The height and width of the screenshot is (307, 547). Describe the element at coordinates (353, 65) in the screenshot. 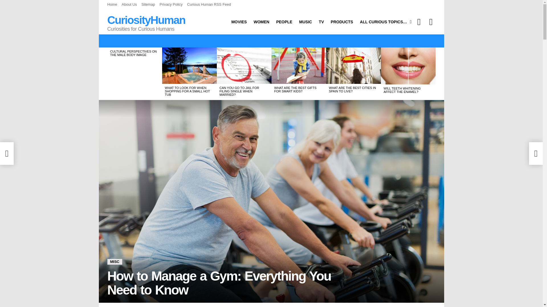

I see `What Are the Best Cities in Spain to Live?` at that location.